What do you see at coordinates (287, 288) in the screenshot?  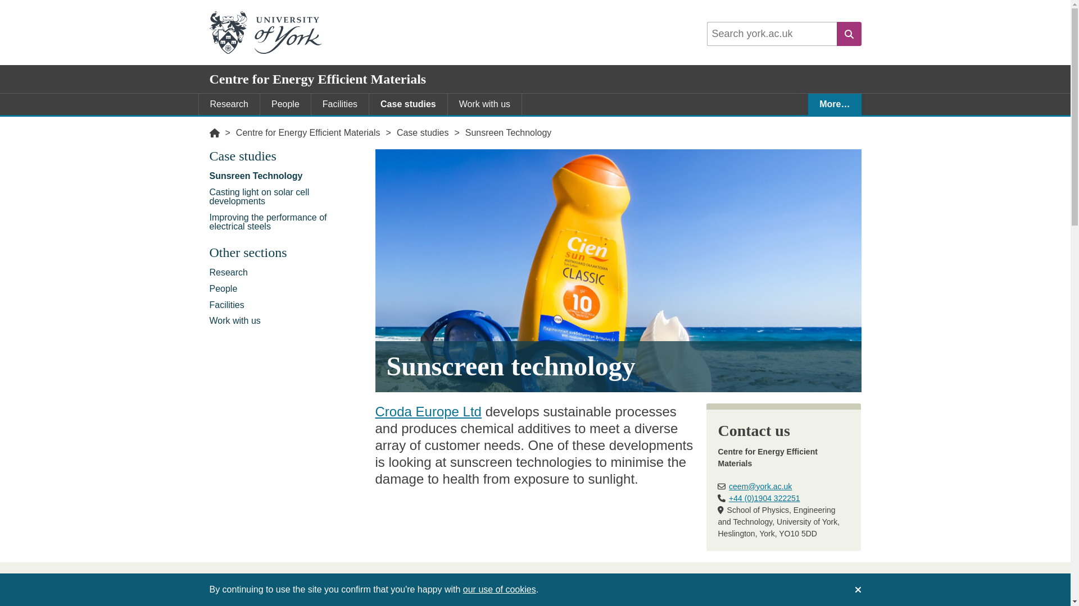 I see `People` at bounding box center [287, 288].